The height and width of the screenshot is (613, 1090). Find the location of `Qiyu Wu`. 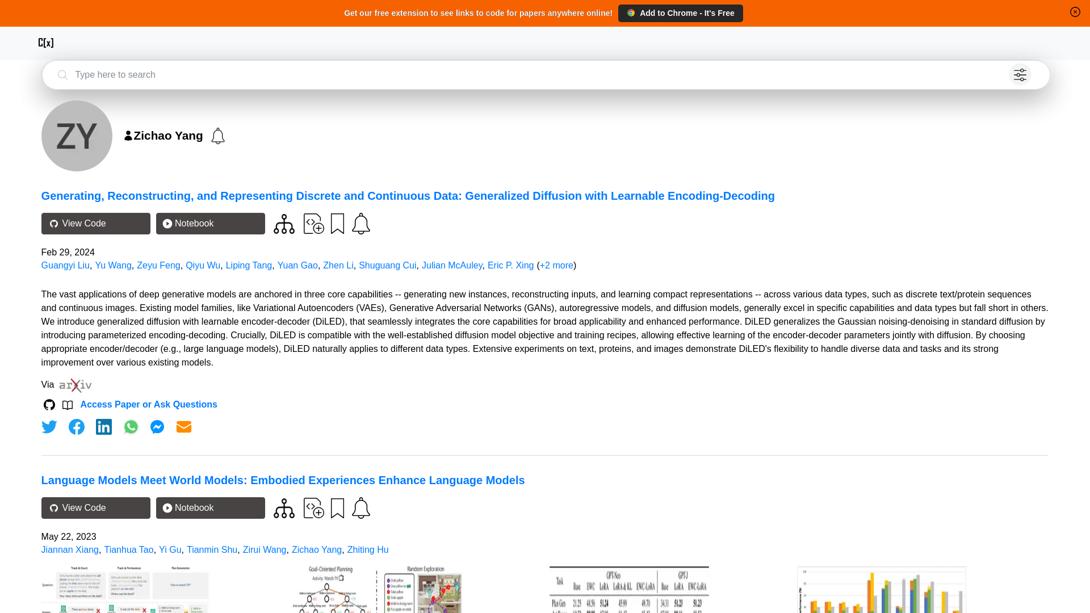

Qiyu Wu is located at coordinates (202, 266).